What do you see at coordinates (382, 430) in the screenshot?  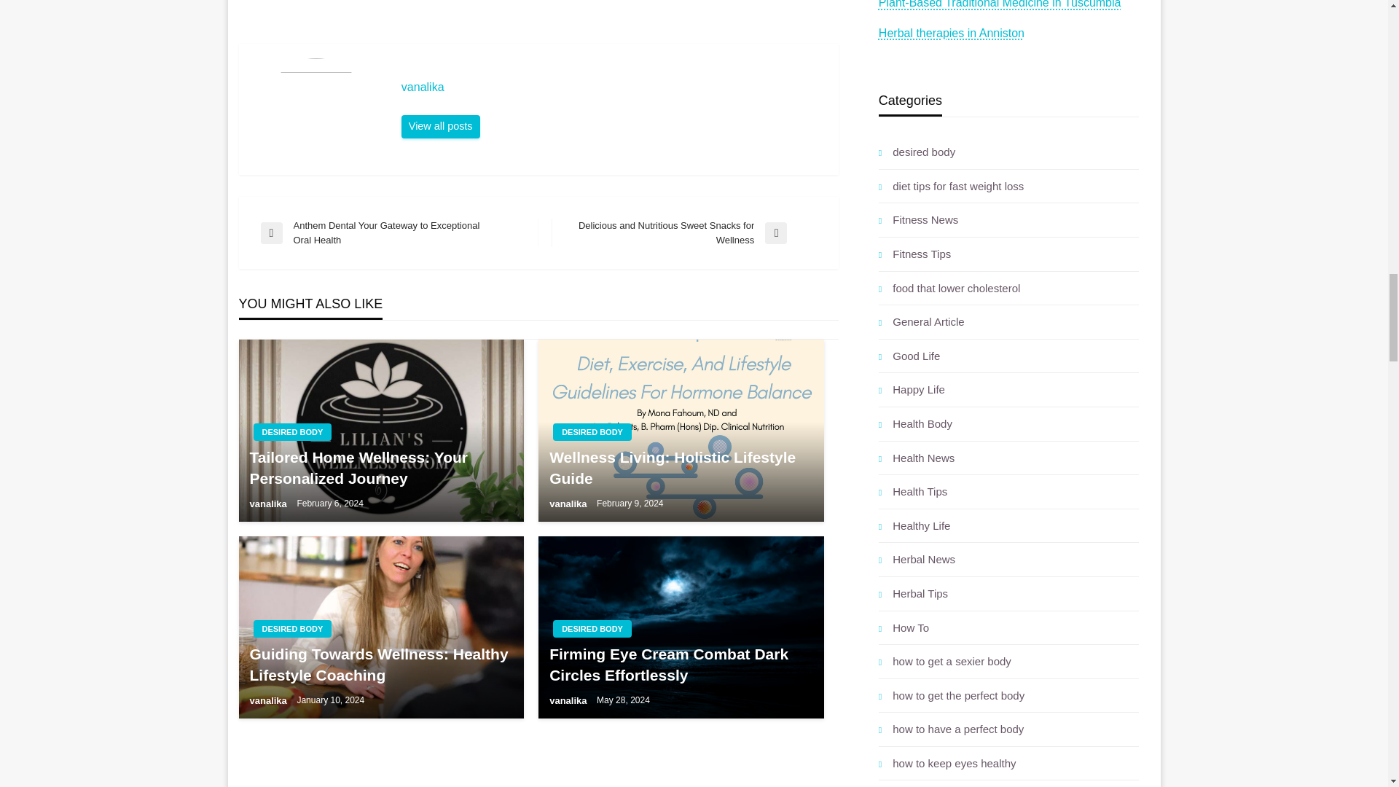 I see `Tailored Home Wellness: Your Personalized Journey` at bounding box center [382, 430].